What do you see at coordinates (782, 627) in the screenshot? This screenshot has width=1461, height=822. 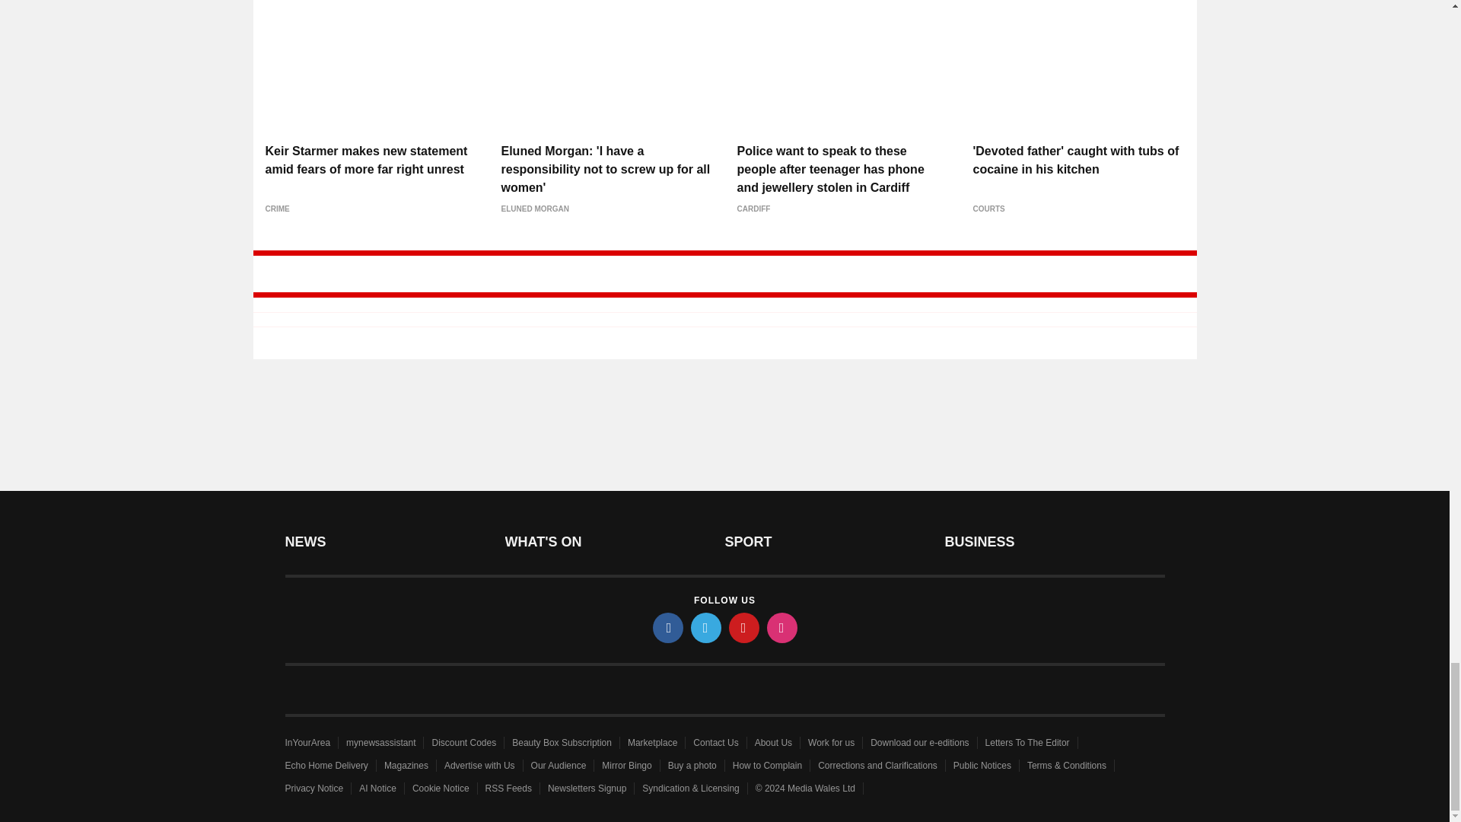 I see `instagram` at bounding box center [782, 627].